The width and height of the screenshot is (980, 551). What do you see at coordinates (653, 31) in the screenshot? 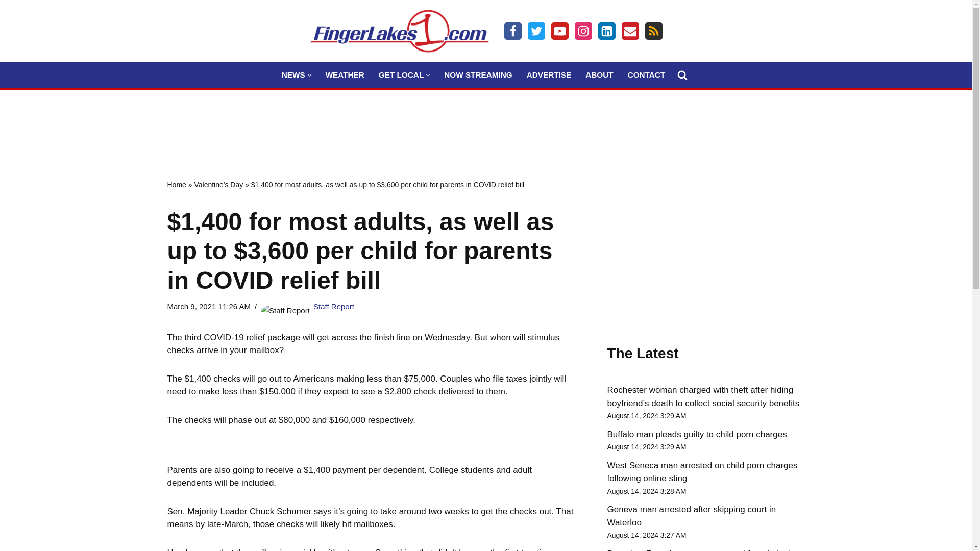
I see `Feed` at bounding box center [653, 31].